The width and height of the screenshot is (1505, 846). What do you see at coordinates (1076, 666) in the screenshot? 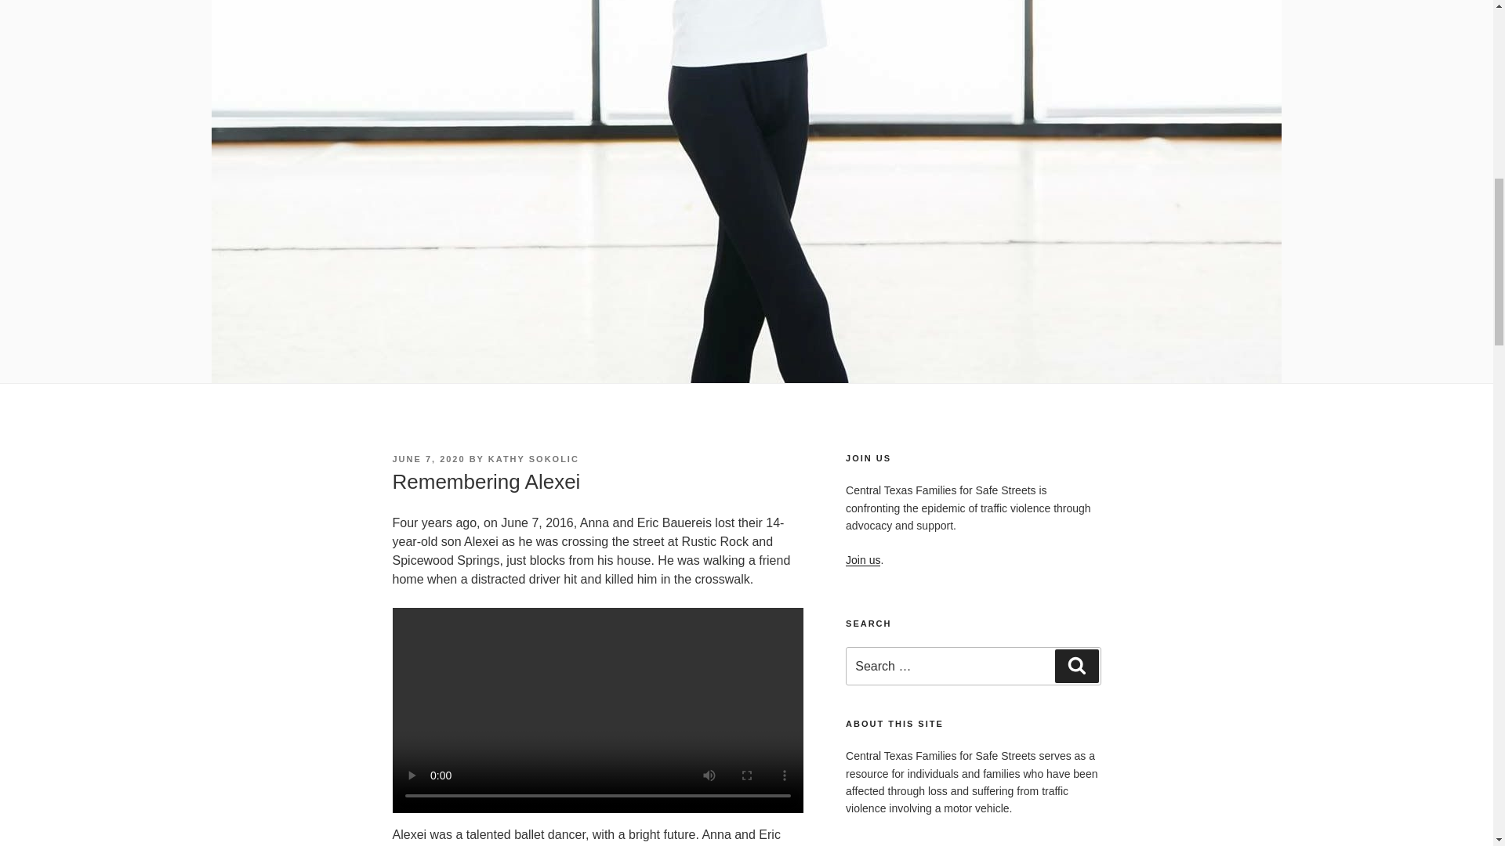
I see `Search` at bounding box center [1076, 666].